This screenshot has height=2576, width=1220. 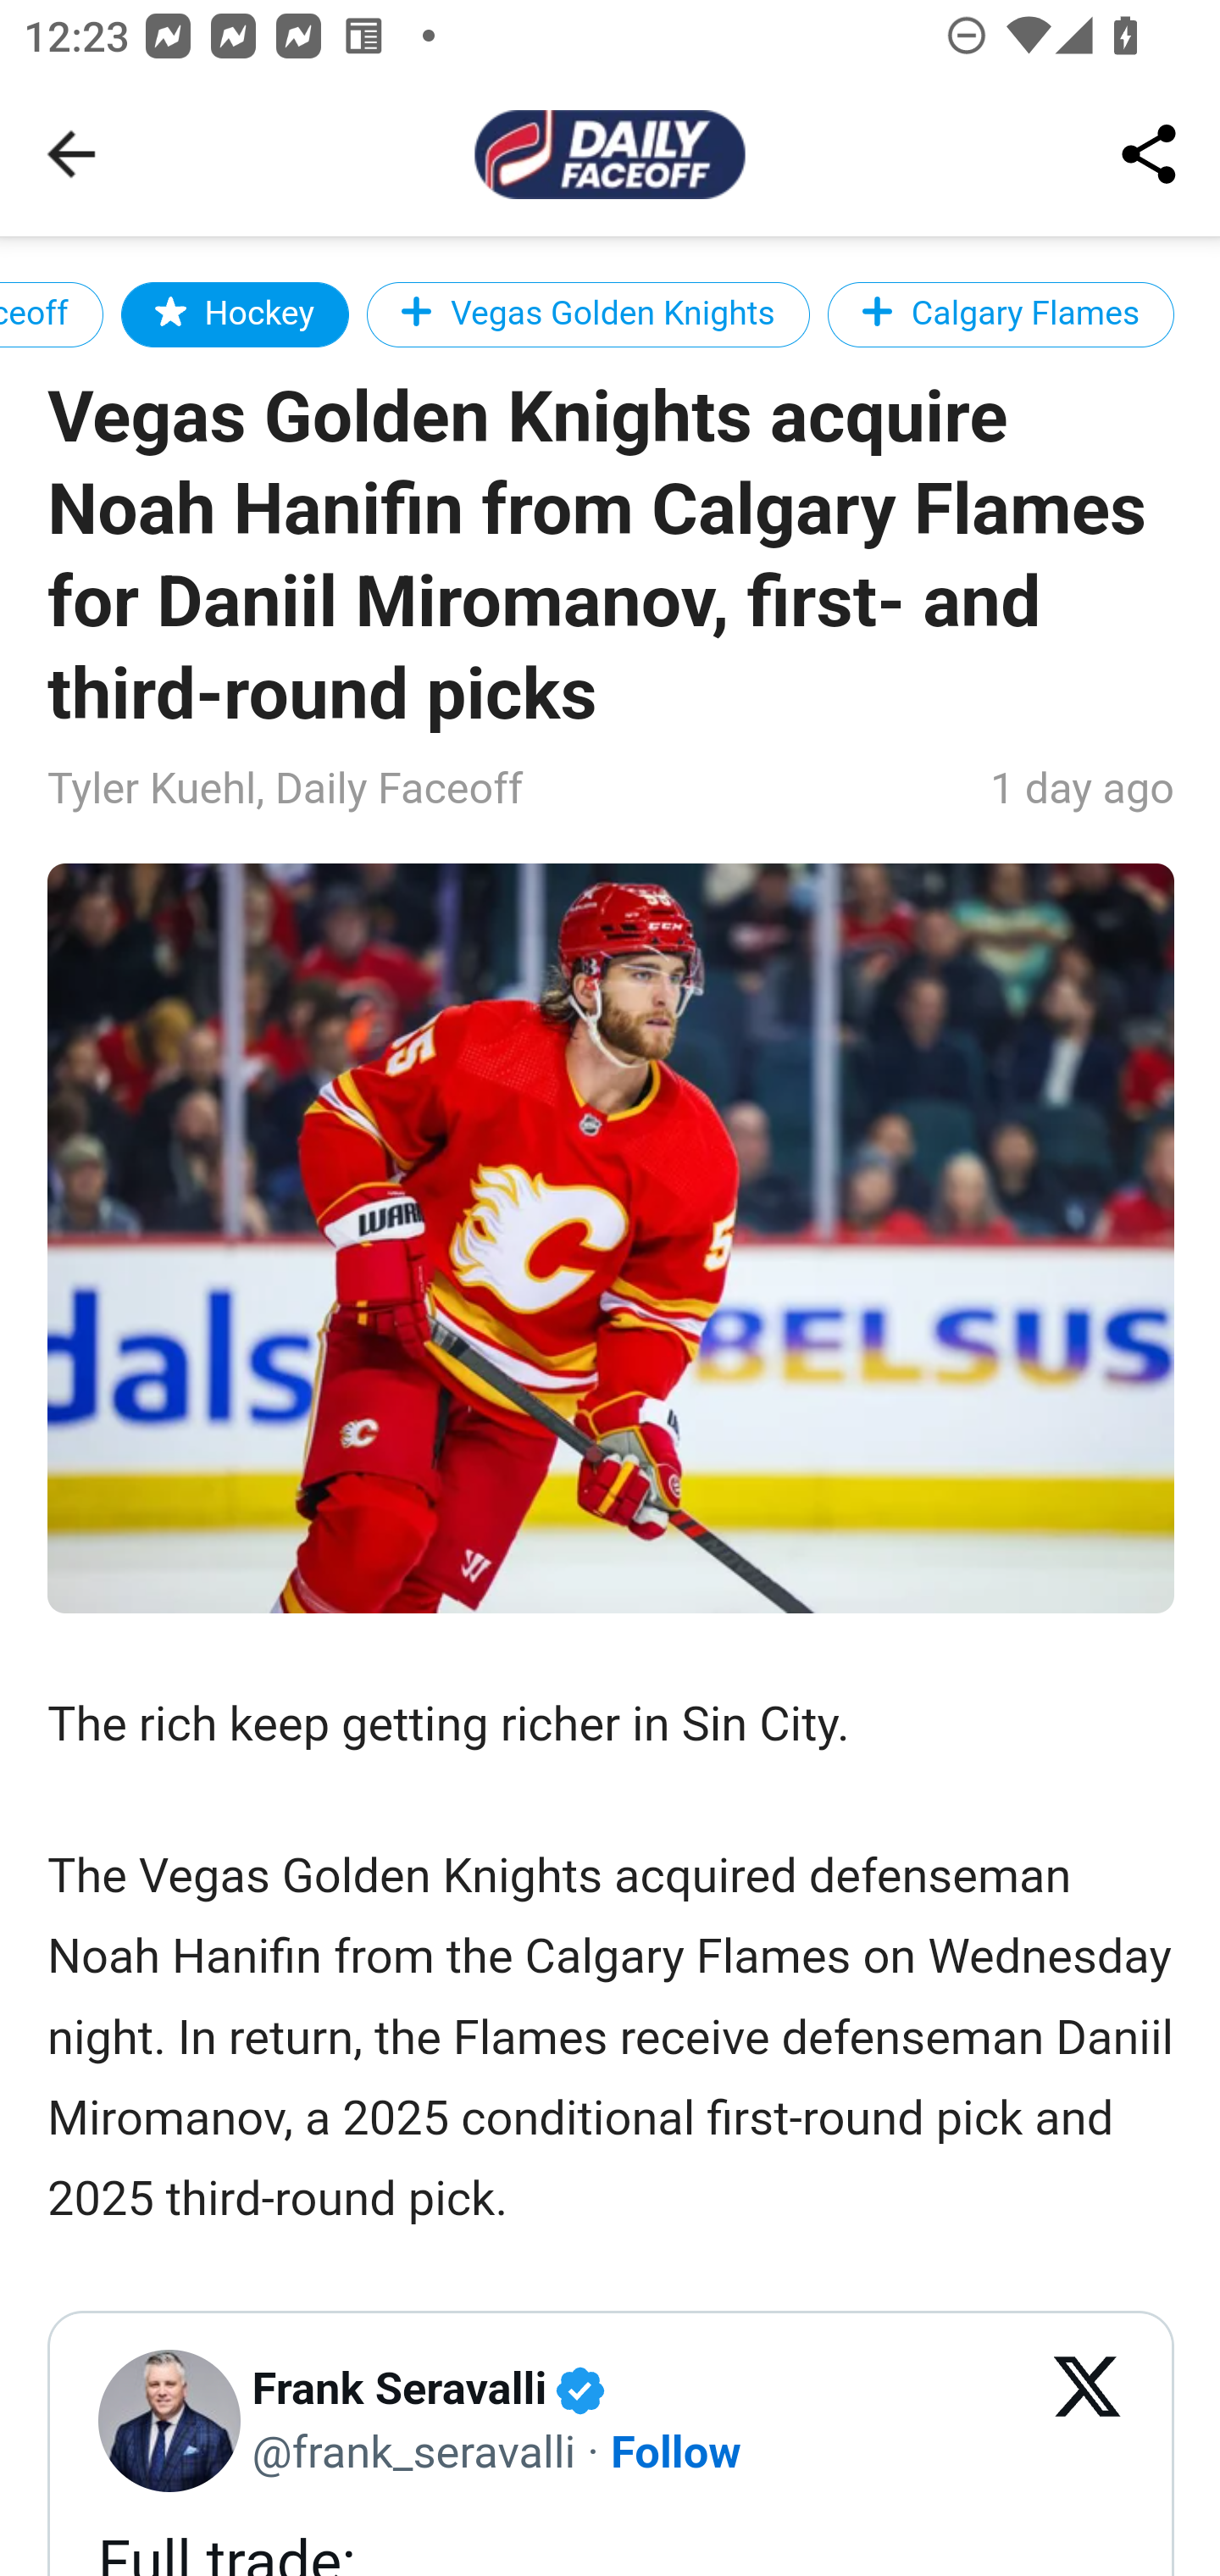 I want to click on View on X, so click(x=1088, y=2421).